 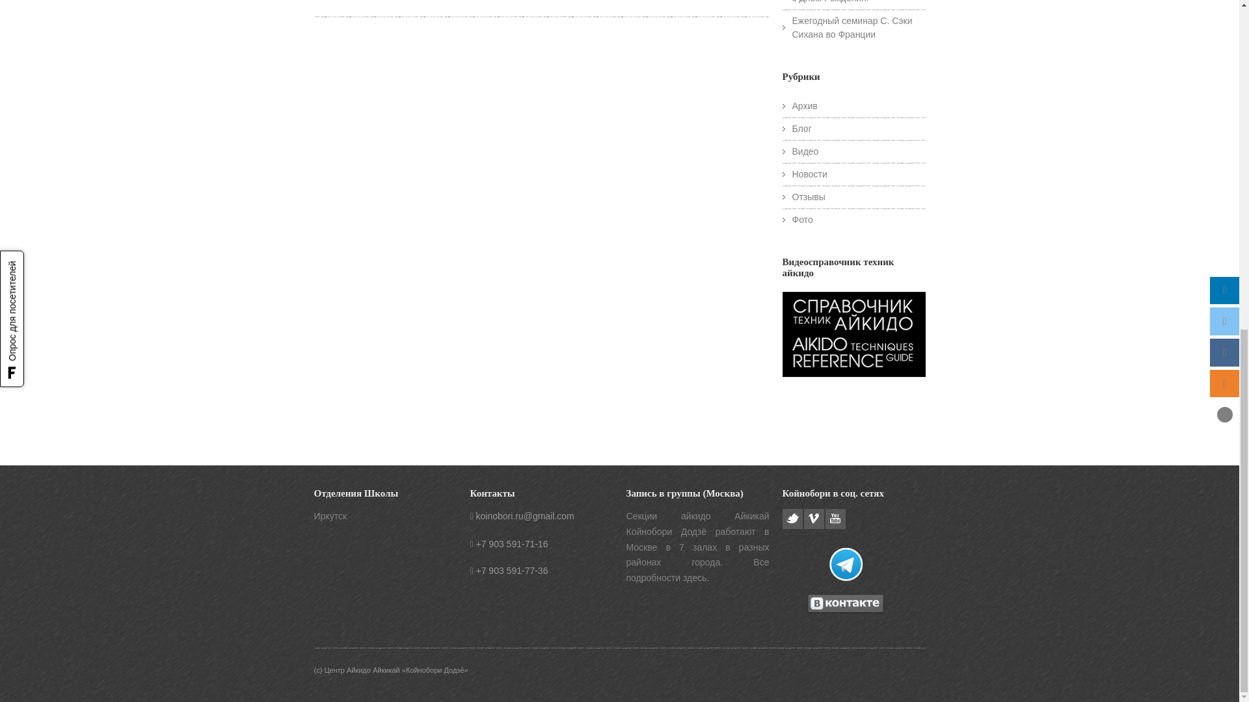 I want to click on Twitter, so click(x=791, y=519).